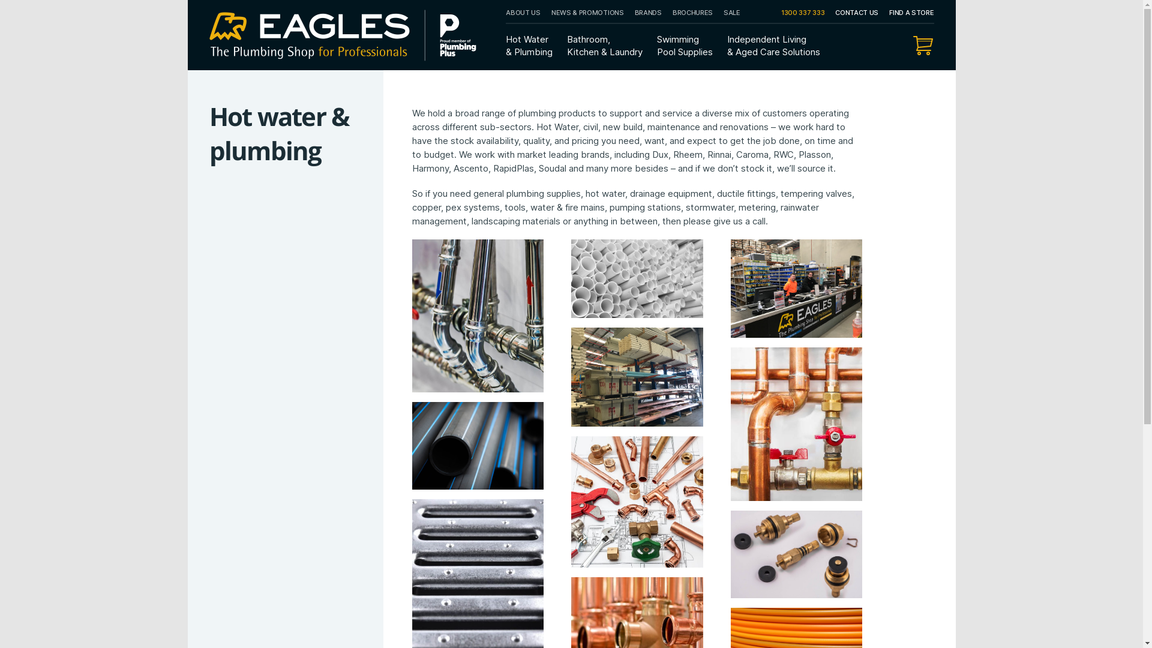 The width and height of the screenshot is (1152, 648). What do you see at coordinates (923, 46) in the screenshot?
I see `Cart` at bounding box center [923, 46].